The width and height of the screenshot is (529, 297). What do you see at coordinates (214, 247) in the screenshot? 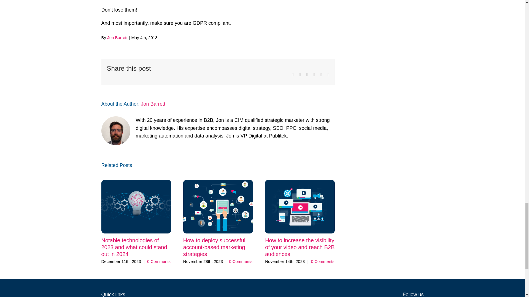
I see `How to deploy successful account-based marketing strategies` at bounding box center [214, 247].